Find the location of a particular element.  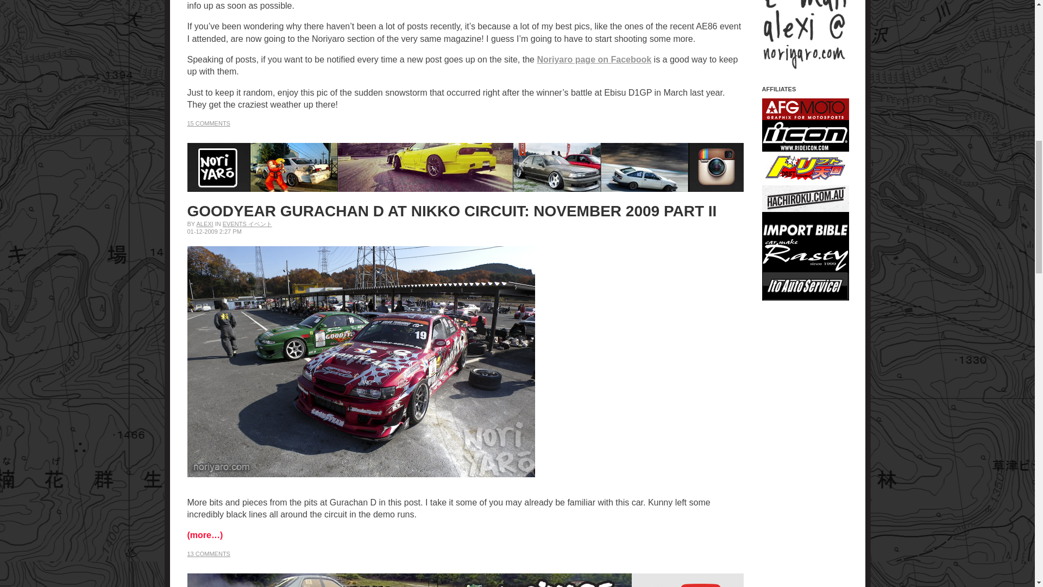

ALEXI is located at coordinates (204, 224).